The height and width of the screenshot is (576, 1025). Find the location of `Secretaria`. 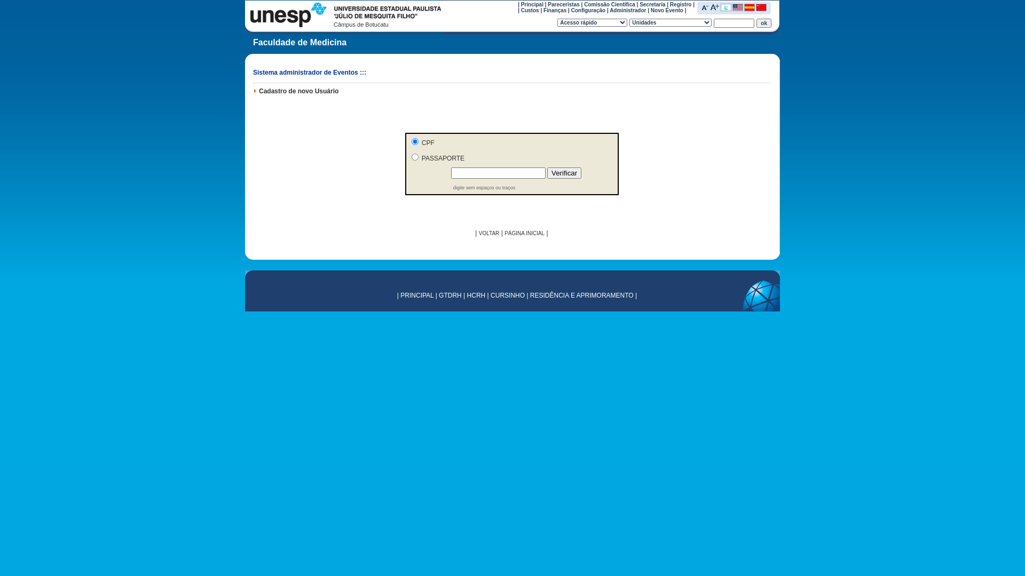

Secretaria is located at coordinates (652, 4).